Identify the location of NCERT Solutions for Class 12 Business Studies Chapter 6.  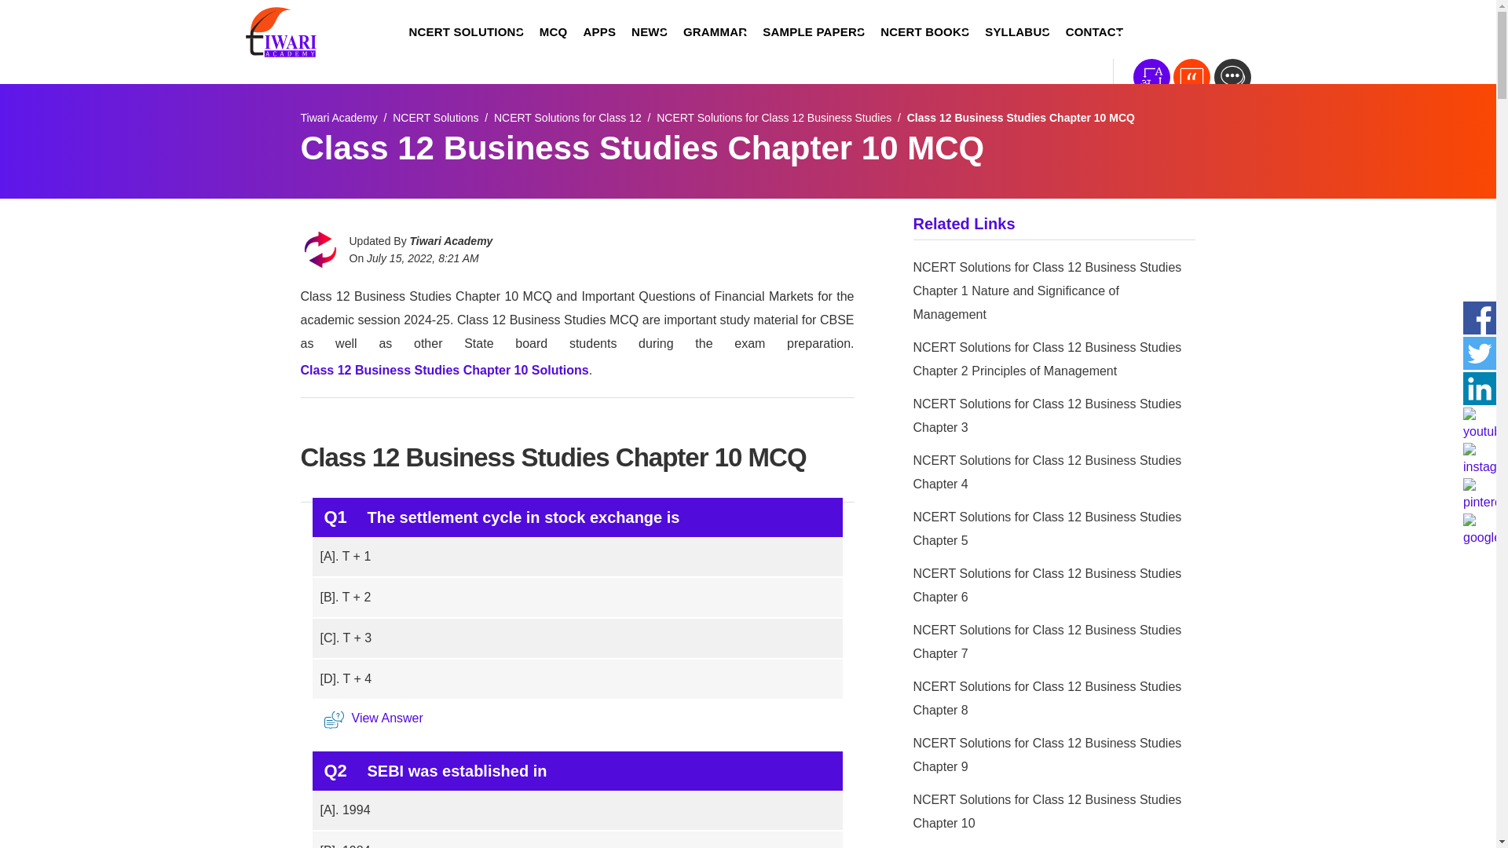
(1046, 585).